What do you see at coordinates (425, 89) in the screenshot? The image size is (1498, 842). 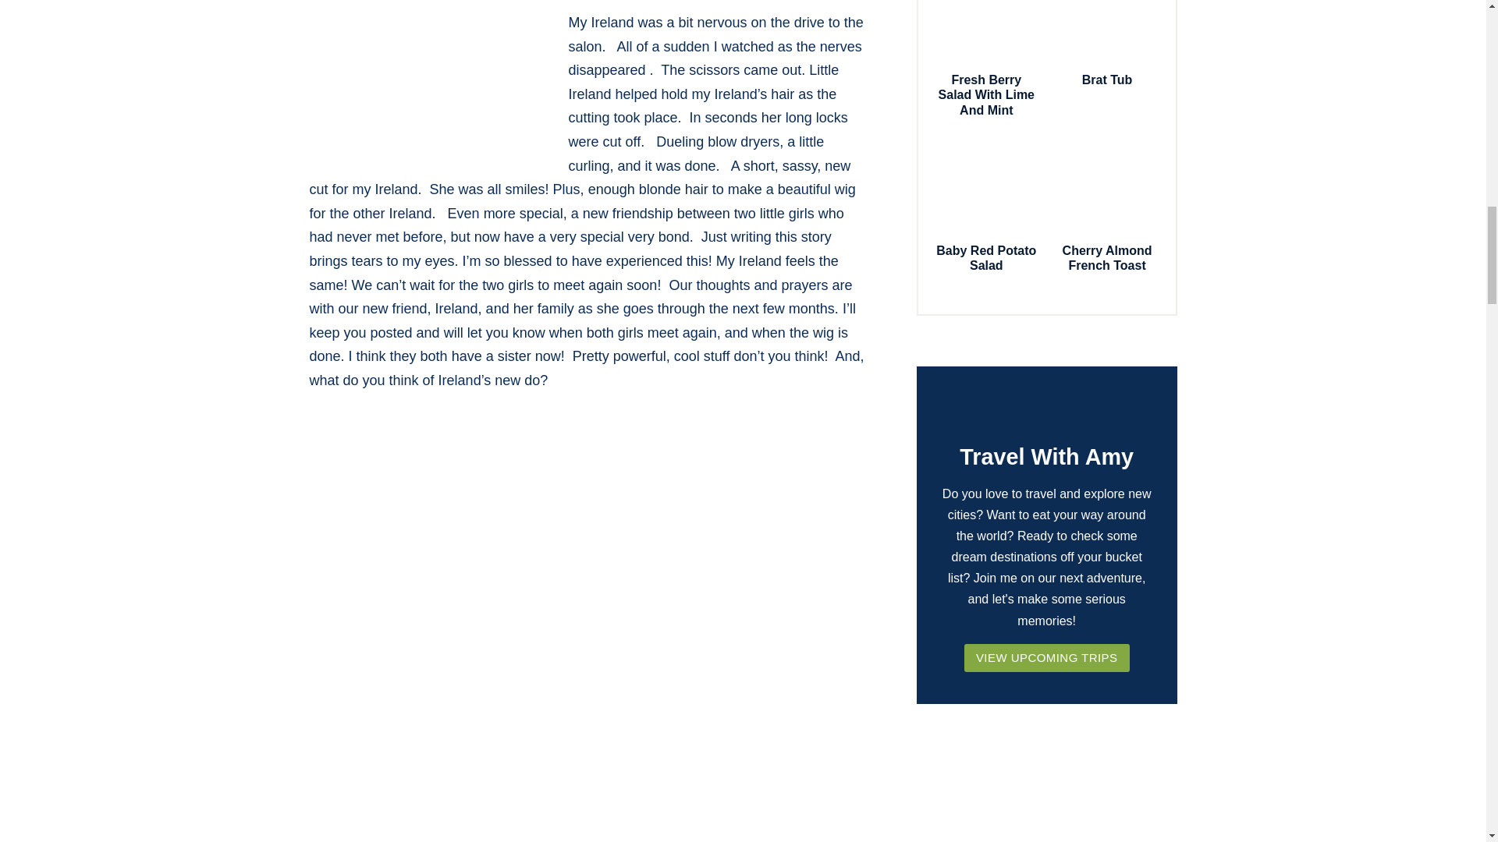 I see `A-Haircut-Ill-Never-Forget-3` at bounding box center [425, 89].